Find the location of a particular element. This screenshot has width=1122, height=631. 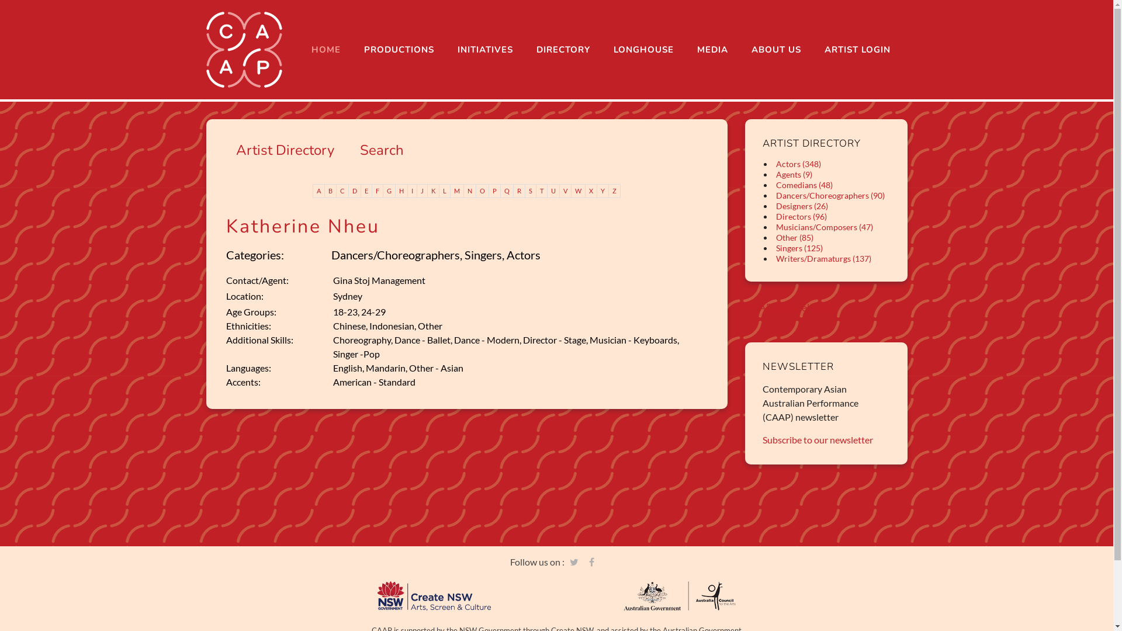

S is located at coordinates (531, 191).